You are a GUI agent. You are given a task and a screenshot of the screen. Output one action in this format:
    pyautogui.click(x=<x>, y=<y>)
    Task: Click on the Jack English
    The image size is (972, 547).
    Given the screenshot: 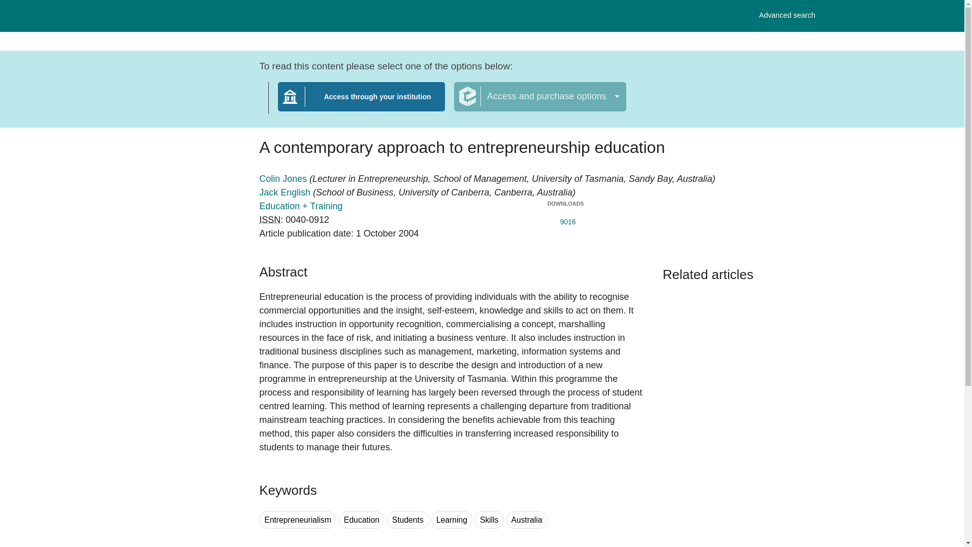 What is the action you would take?
    pyautogui.click(x=286, y=192)
    